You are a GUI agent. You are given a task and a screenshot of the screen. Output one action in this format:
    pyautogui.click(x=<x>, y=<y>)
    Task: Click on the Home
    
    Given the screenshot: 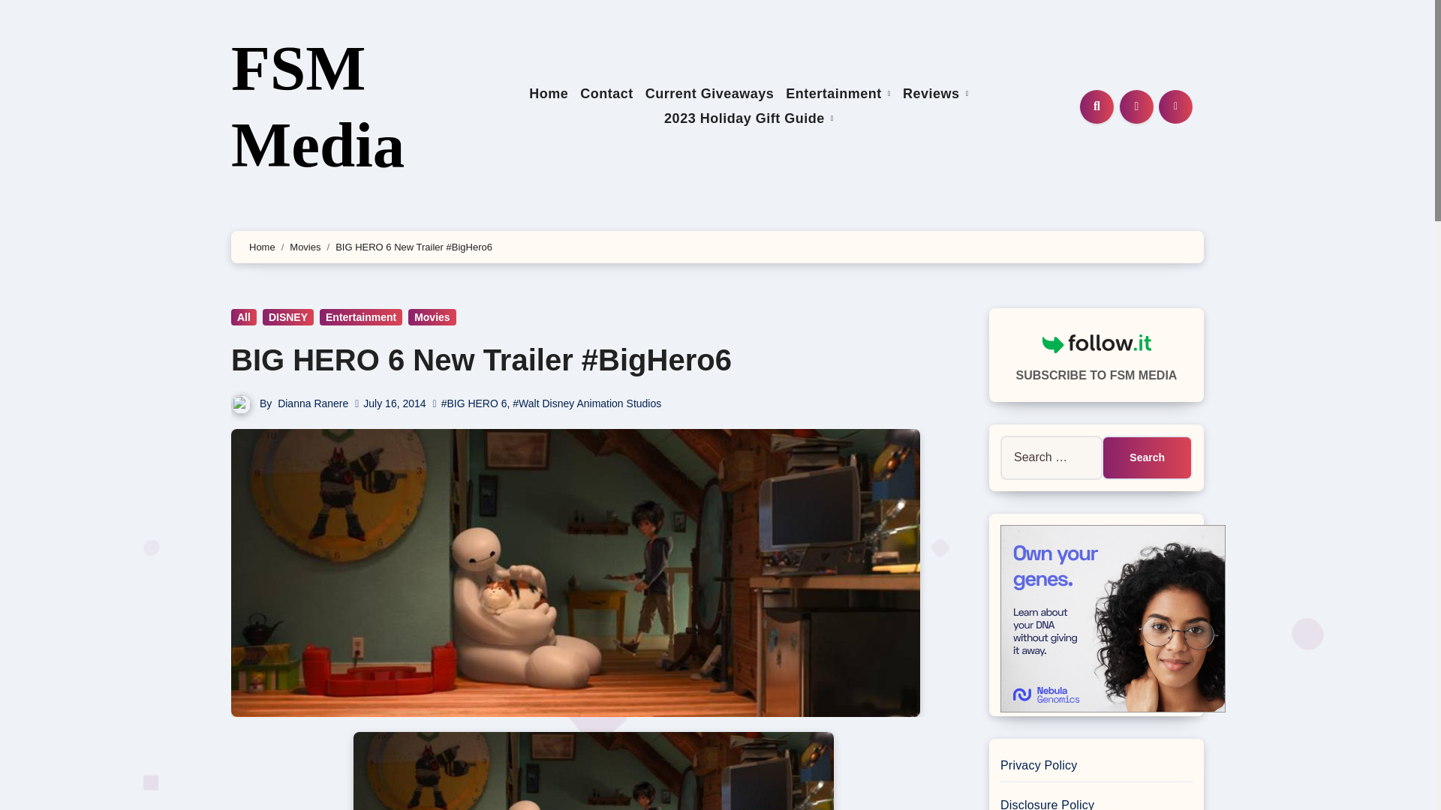 What is the action you would take?
    pyautogui.click(x=548, y=94)
    